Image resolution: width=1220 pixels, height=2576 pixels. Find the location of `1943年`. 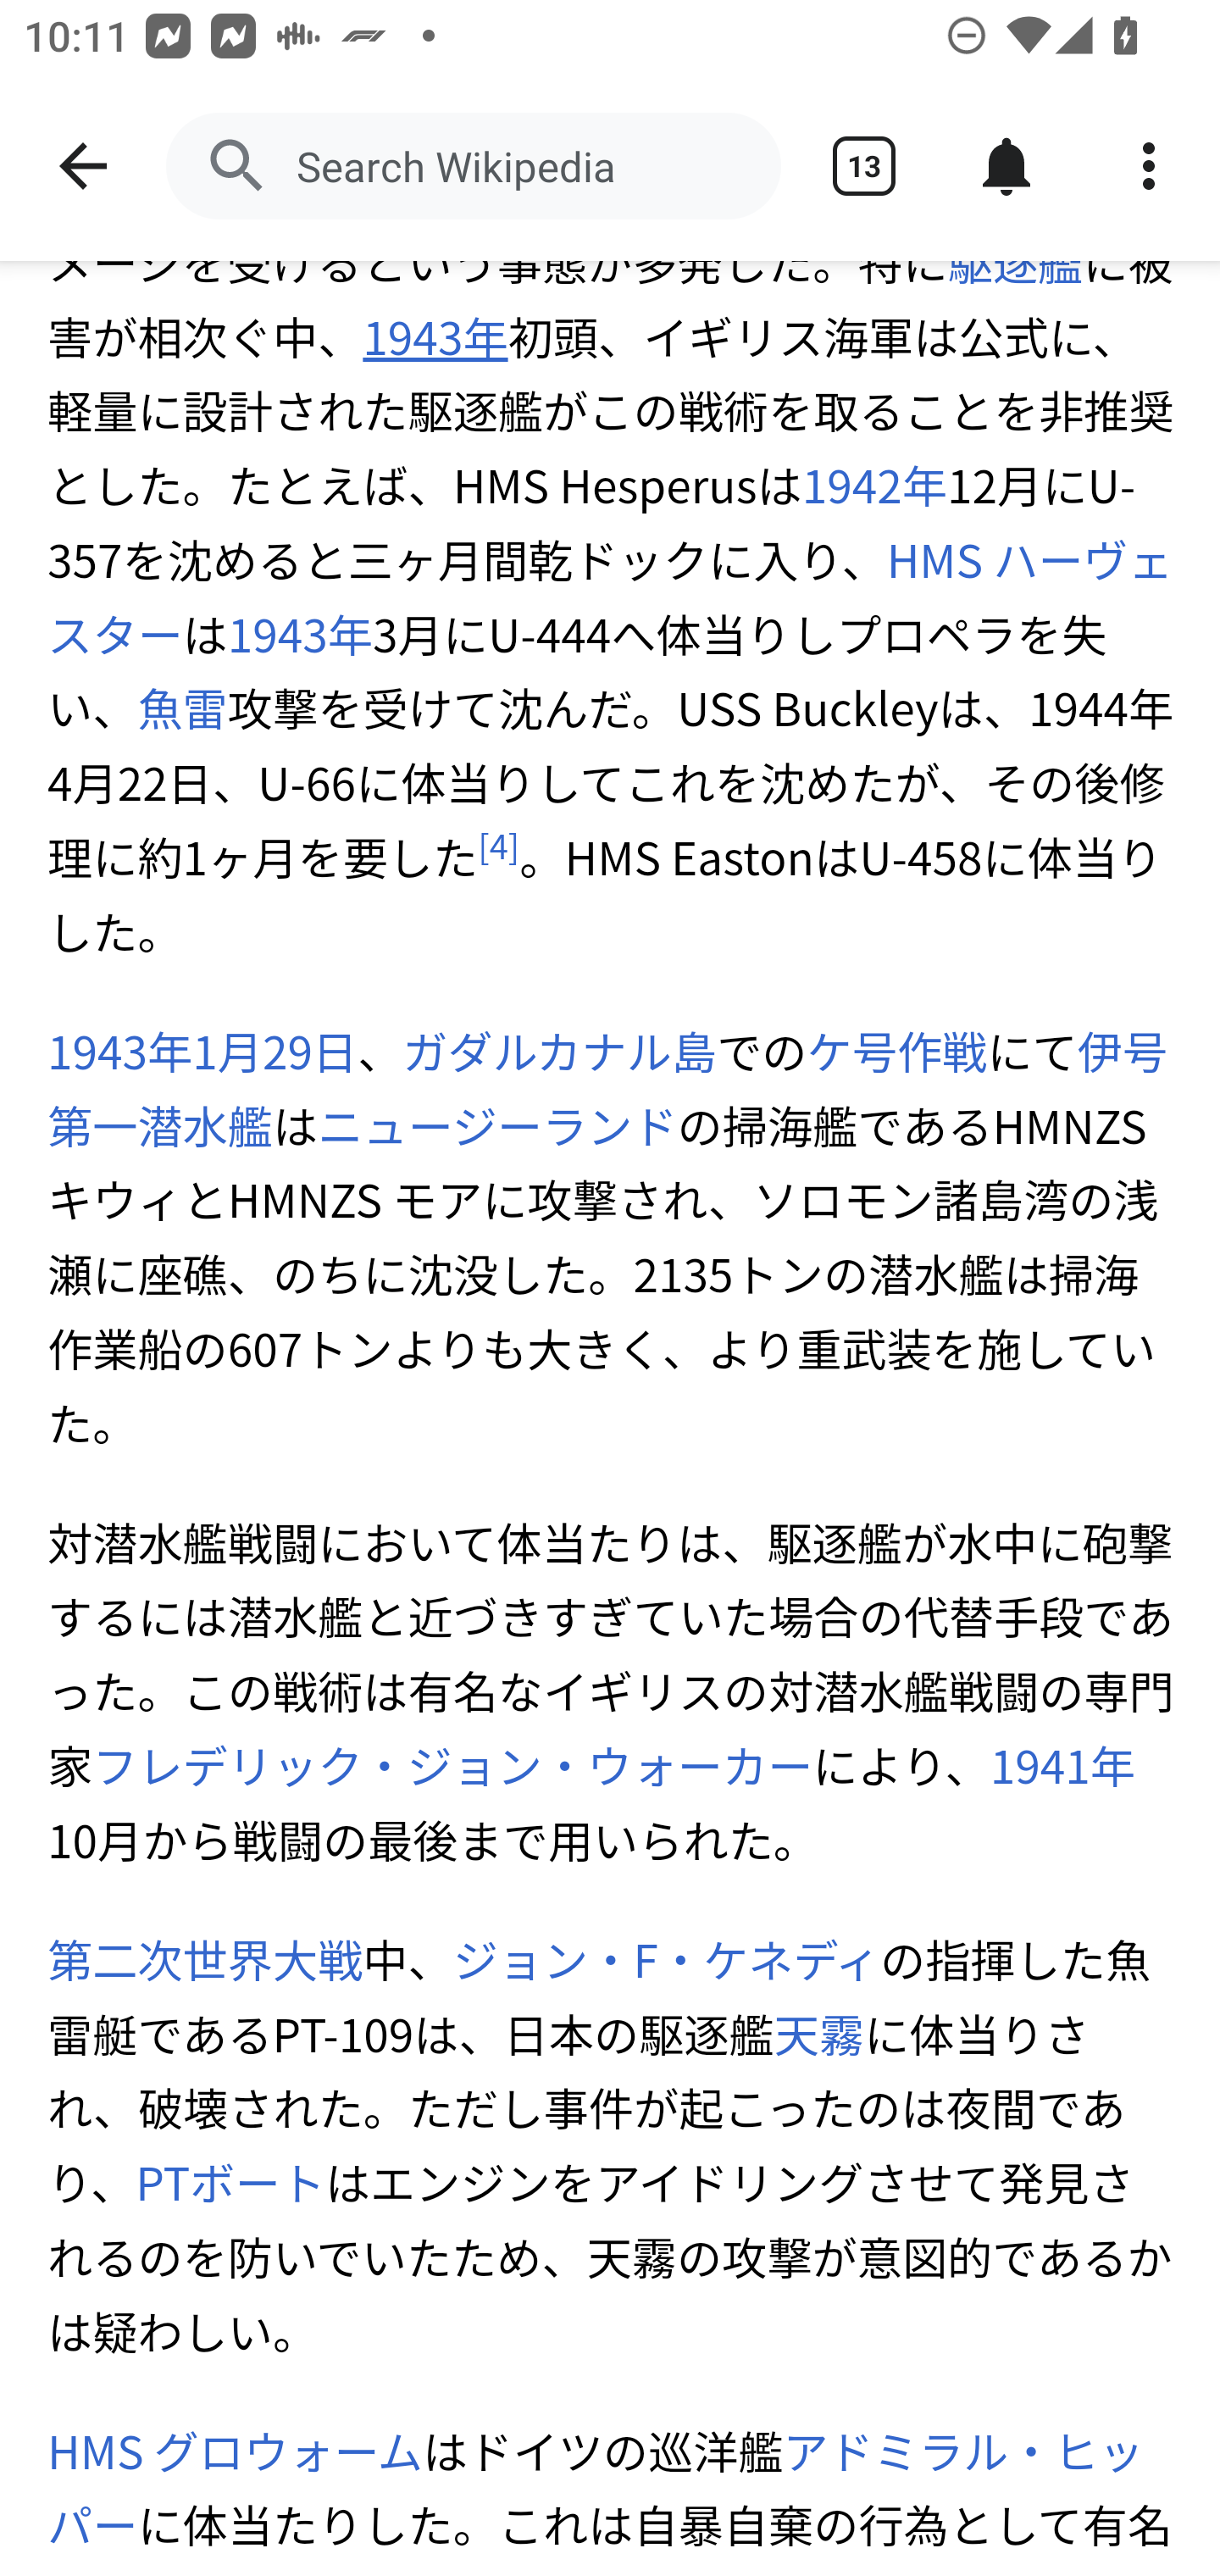

1943年 is located at coordinates (121, 1051).